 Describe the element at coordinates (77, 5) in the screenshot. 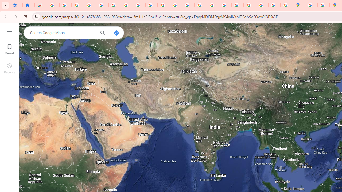

I see `Learn how to find your photos - Google Photos Help` at that location.